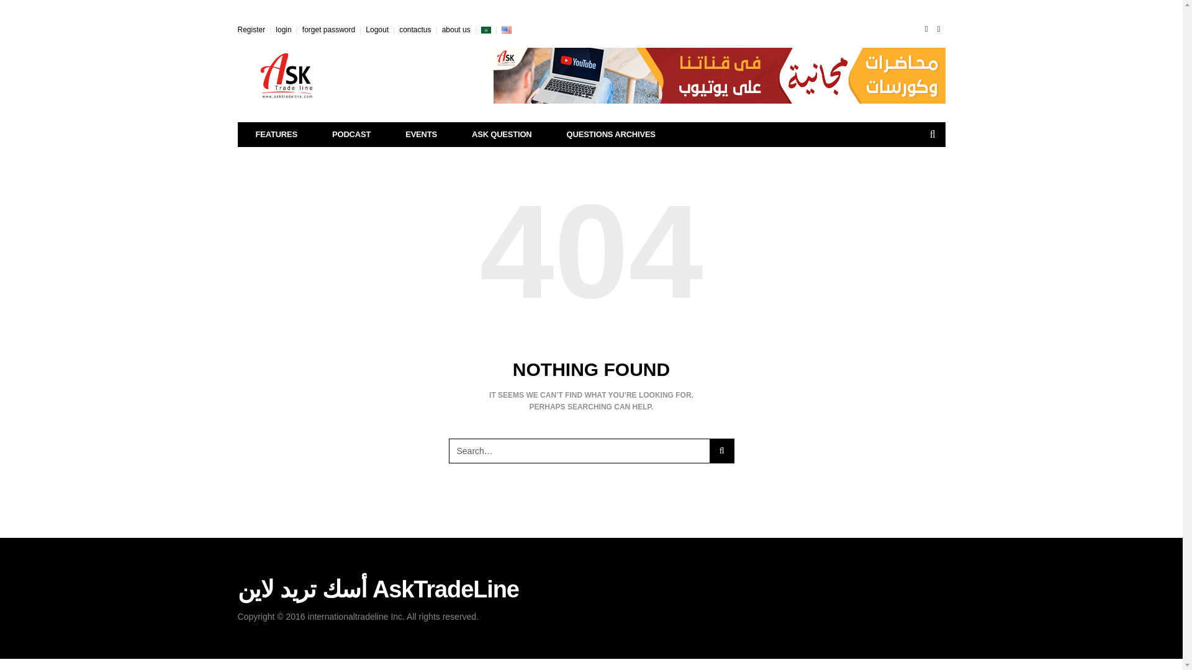  Describe the element at coordinates (377, 30) in the screenshot. I see `Logout` at that location.